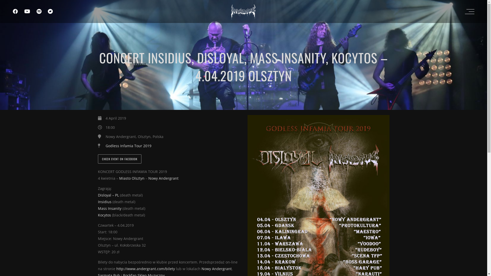 The height and width of the screenshot is (276, 491). What do you see at coordinates (119, 159) in the screenshot?
I see `CHECK EVENT ON FACEBOOK` at bounding box center [119, 159].